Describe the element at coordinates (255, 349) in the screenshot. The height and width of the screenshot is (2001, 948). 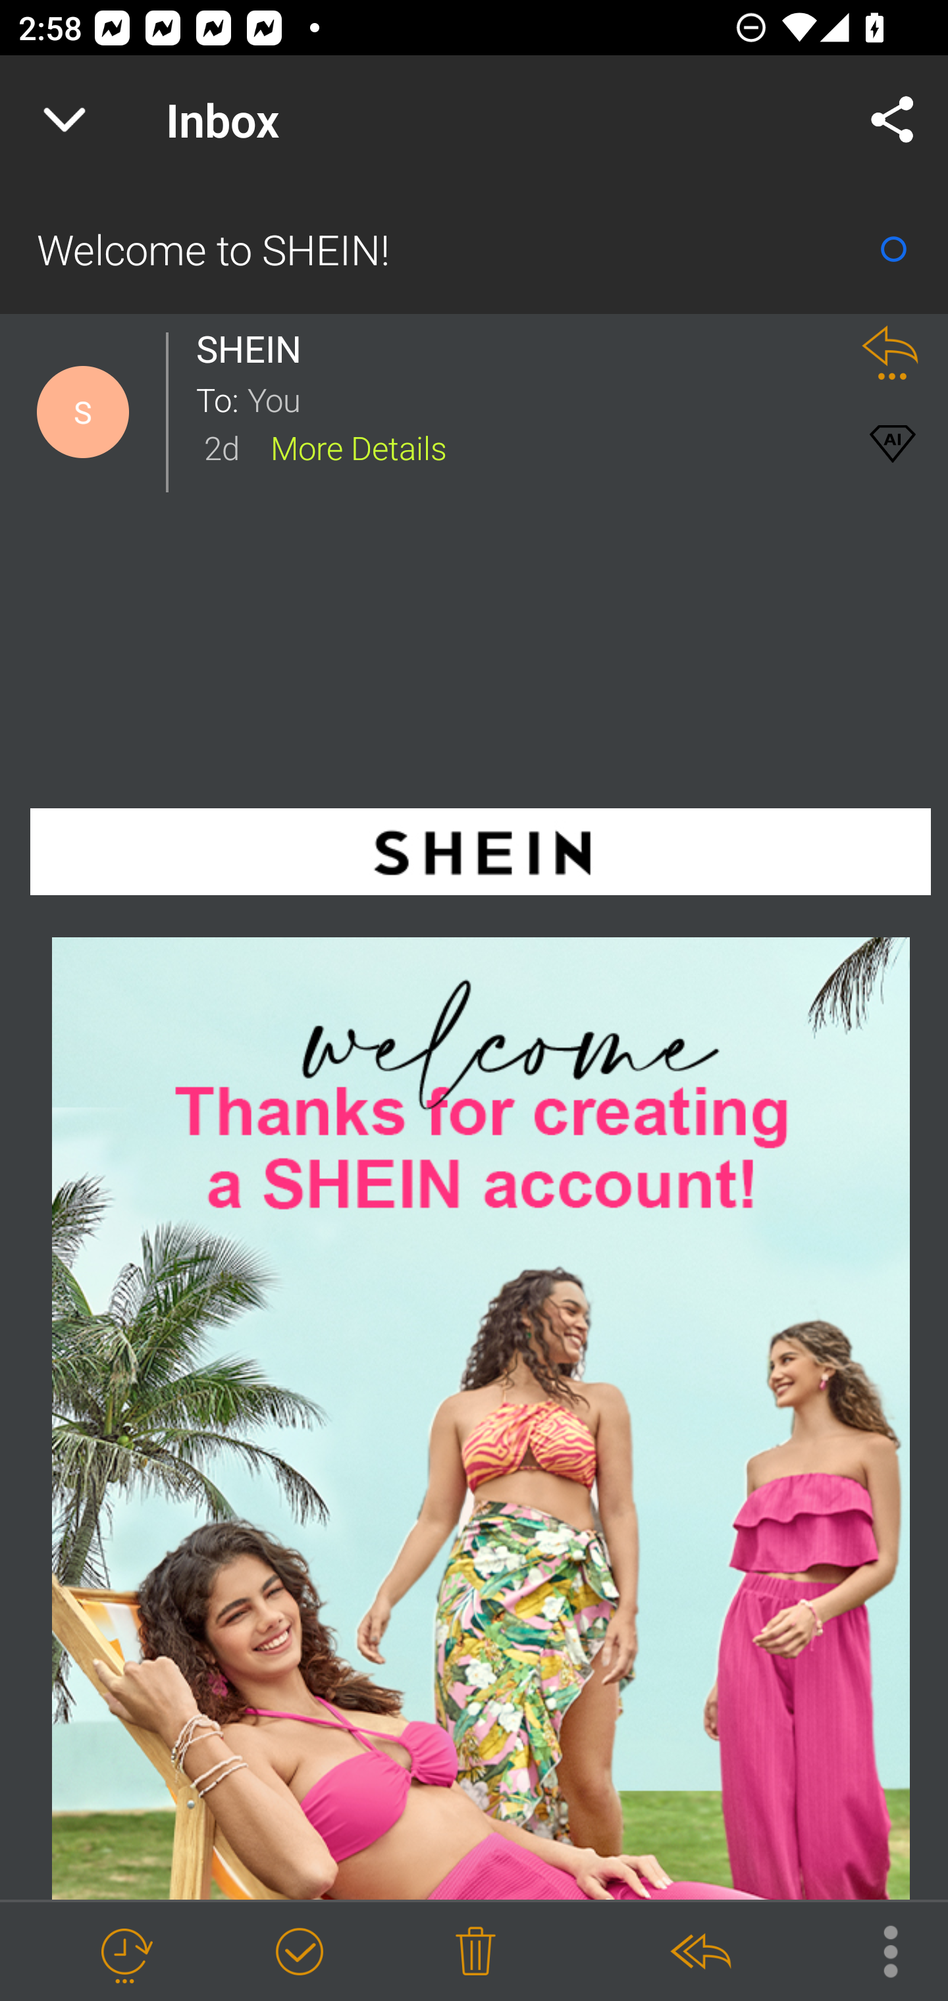
I see `SHEIN` at that location.